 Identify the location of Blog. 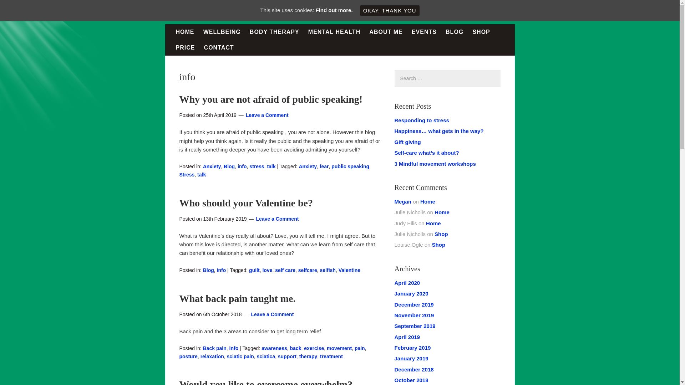
(229, 166).